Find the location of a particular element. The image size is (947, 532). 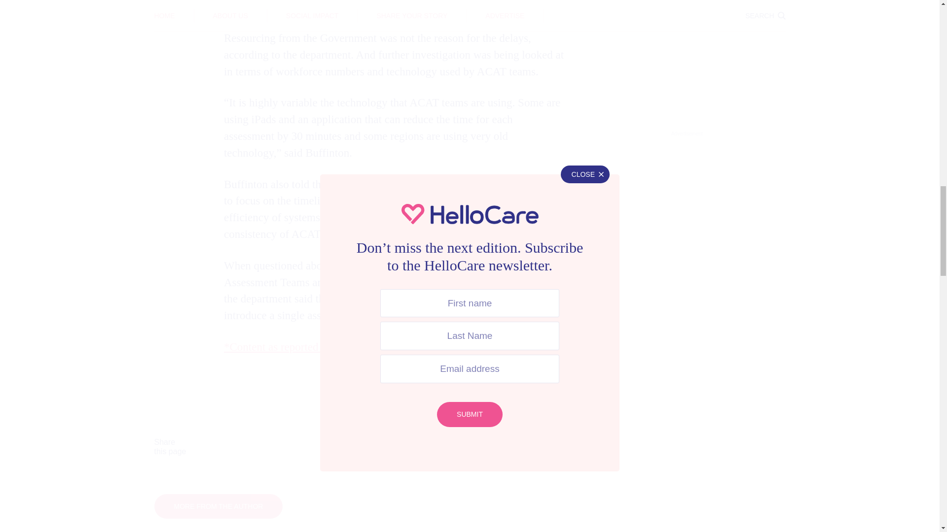

Share on Facebook is located at coordinates (243, 447).